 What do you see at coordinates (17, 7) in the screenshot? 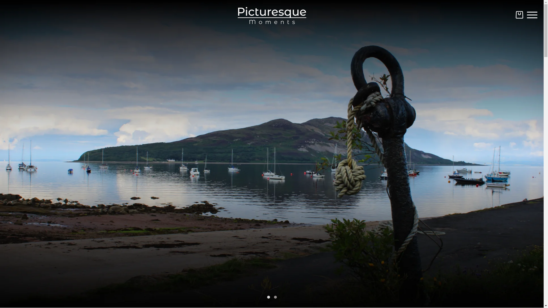
I see `Skip to content` at bounding box center [17, 7].